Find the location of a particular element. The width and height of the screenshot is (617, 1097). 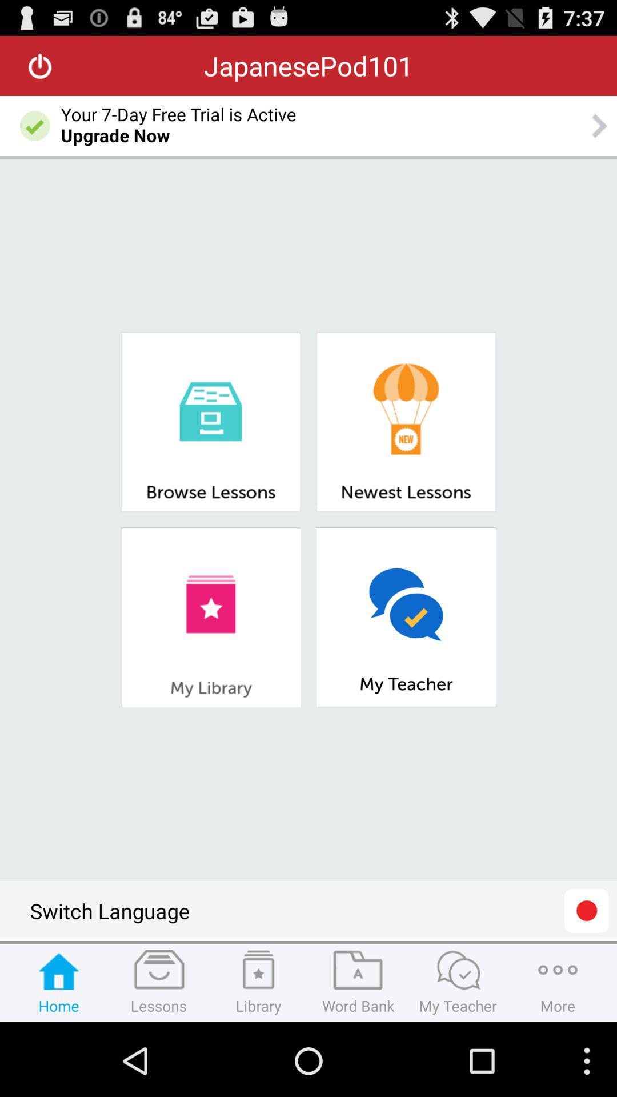

select the icon to the left of the japanesepod101 is located at coordinates (40, 66).